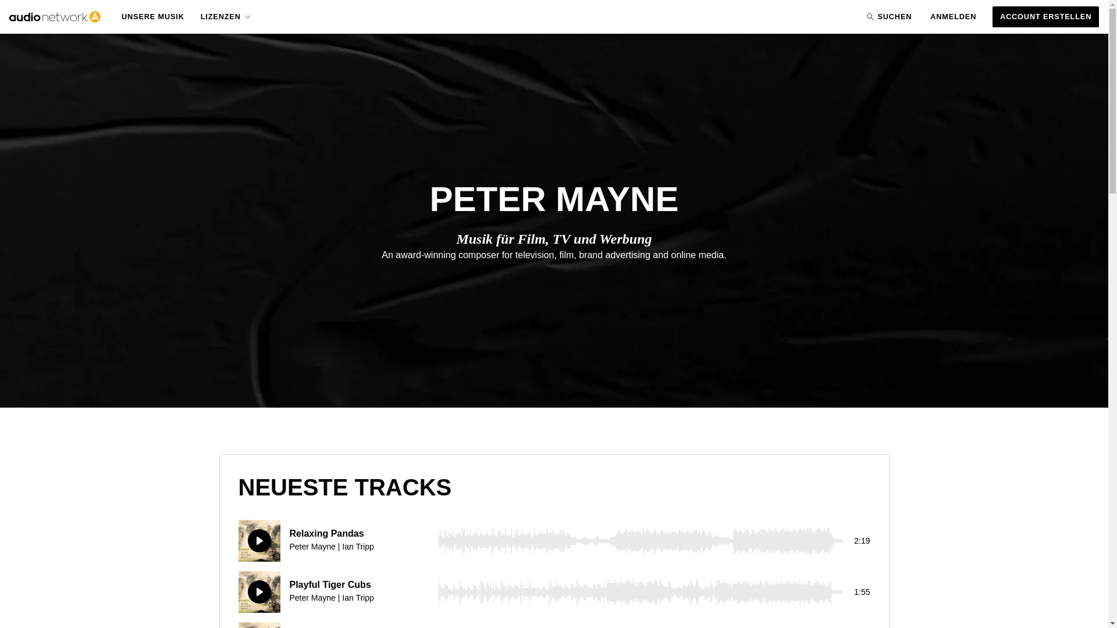  What do you see at coordinates (1046, 16) in the screenshot?
I see `ACCOUNT ERSTELLEN` at bounding box center [1046, 16].